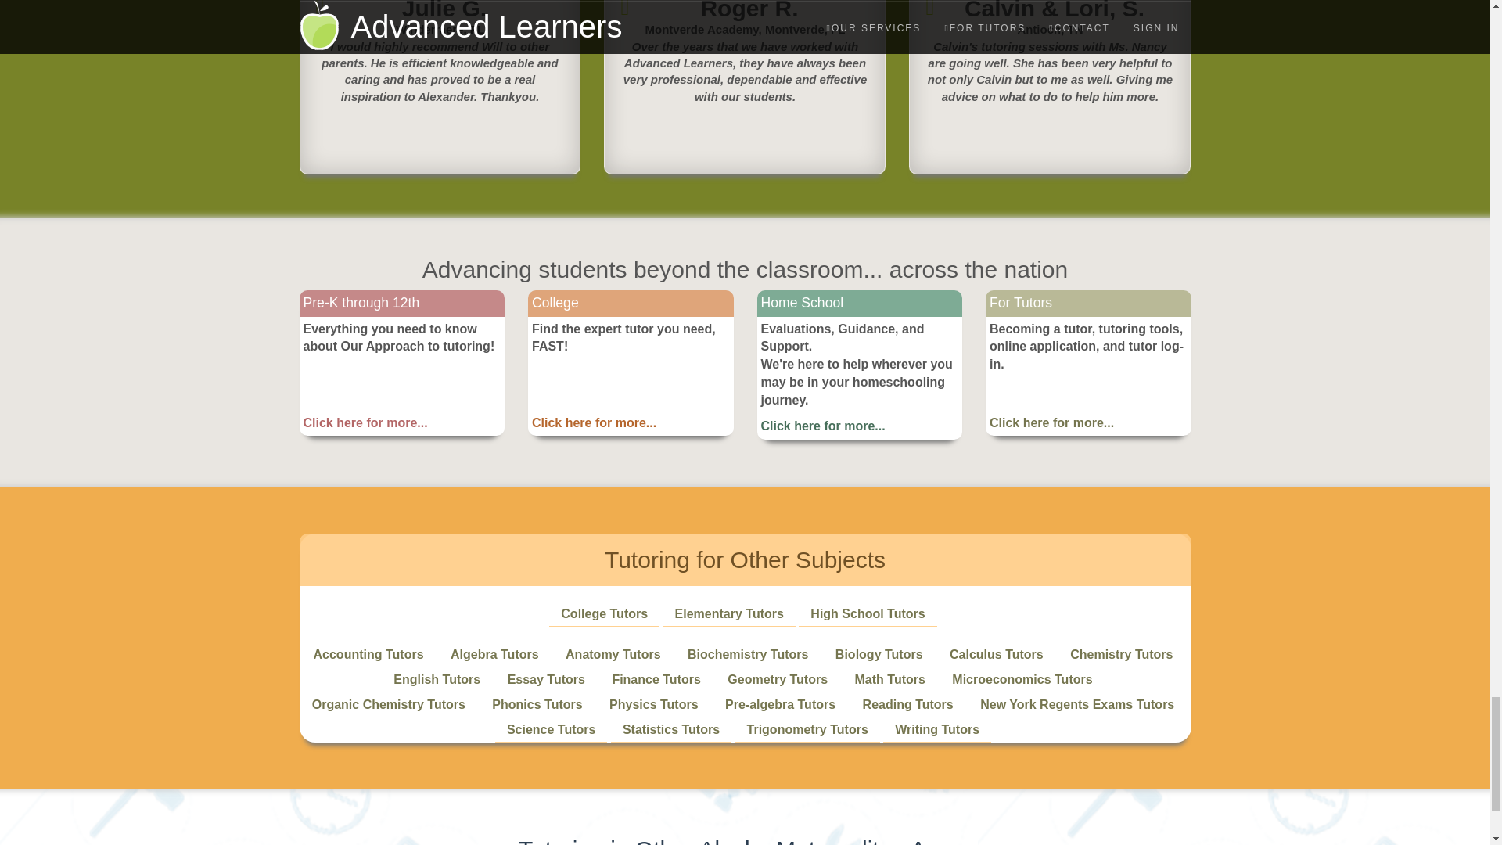  I want to click on Anatomy Tutors, so click(613, 654).